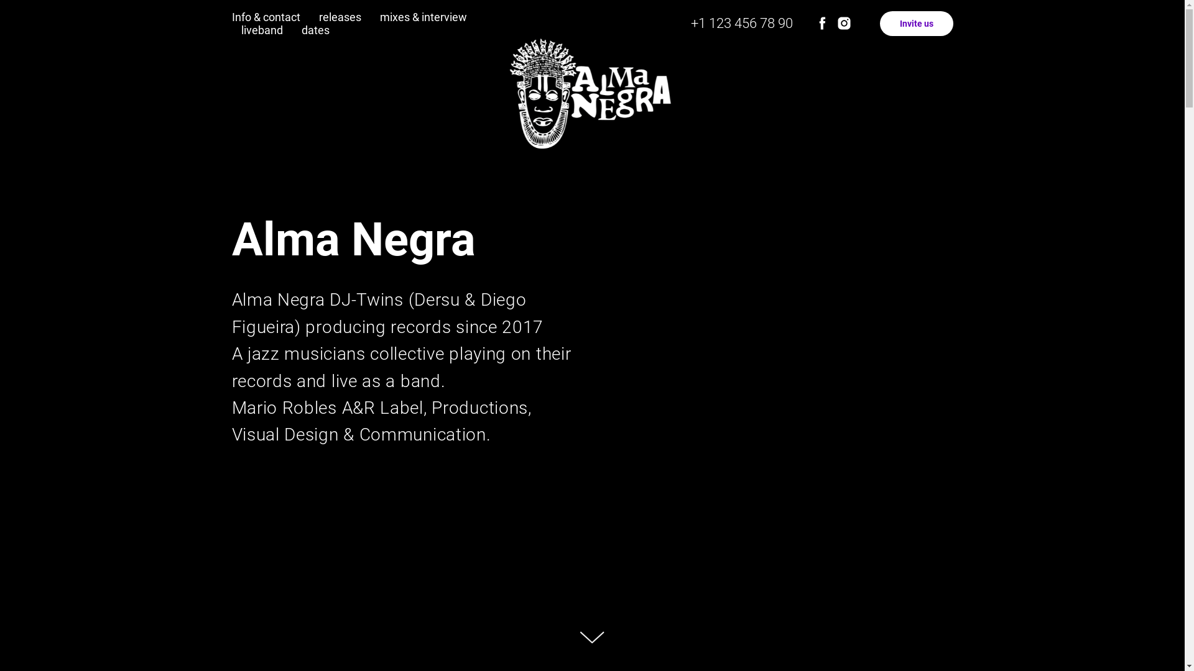 The width and height of the screenshot is (1194, 671). Describe the element at coordinates (315, 30) in the screenshot. I see `dates` at that location.